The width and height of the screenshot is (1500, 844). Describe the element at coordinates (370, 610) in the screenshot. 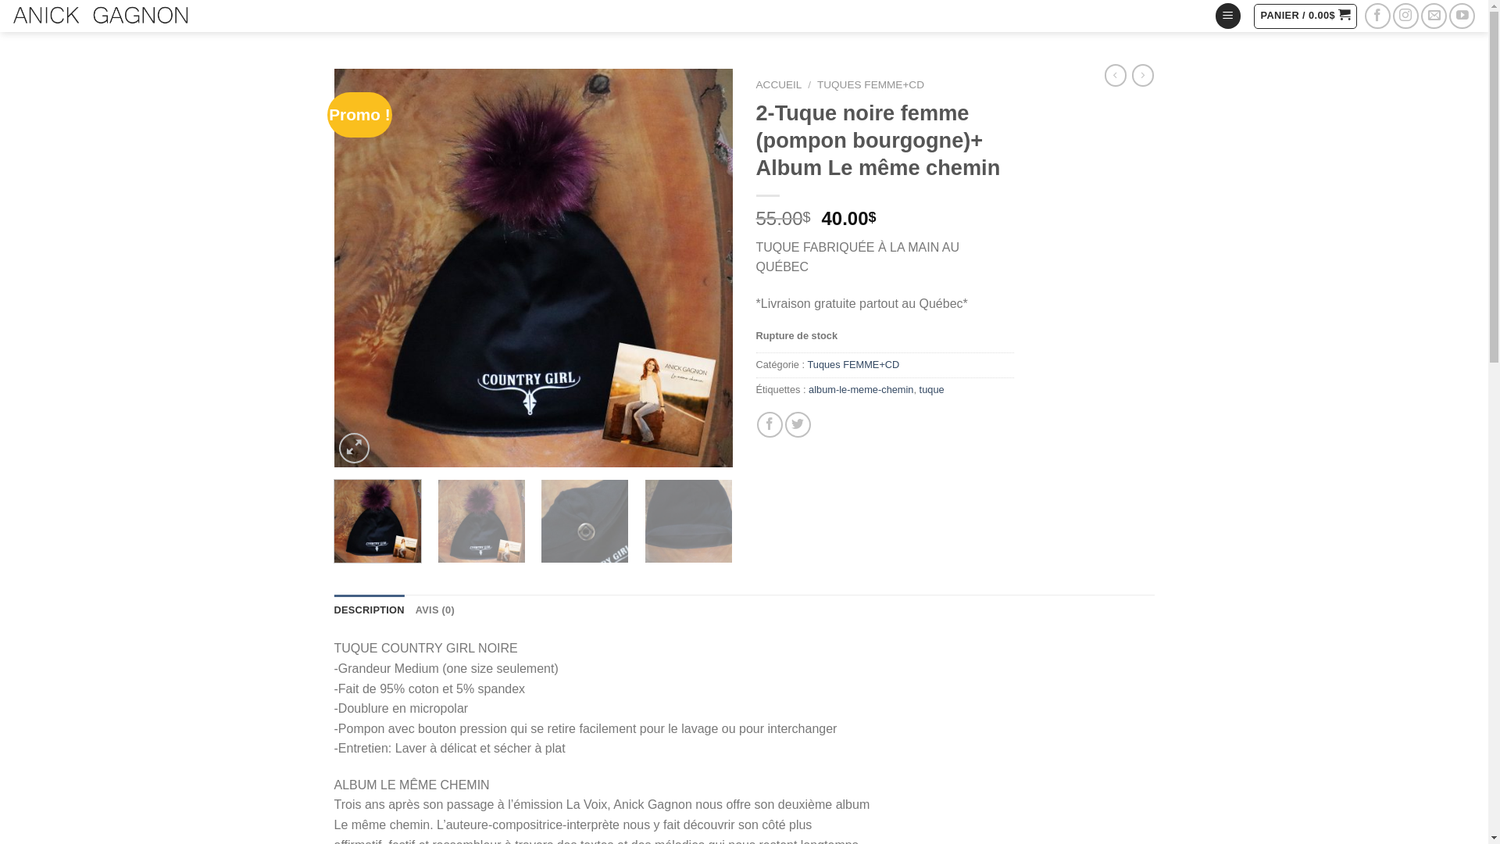

I see `DESCRIPTION` at that location.